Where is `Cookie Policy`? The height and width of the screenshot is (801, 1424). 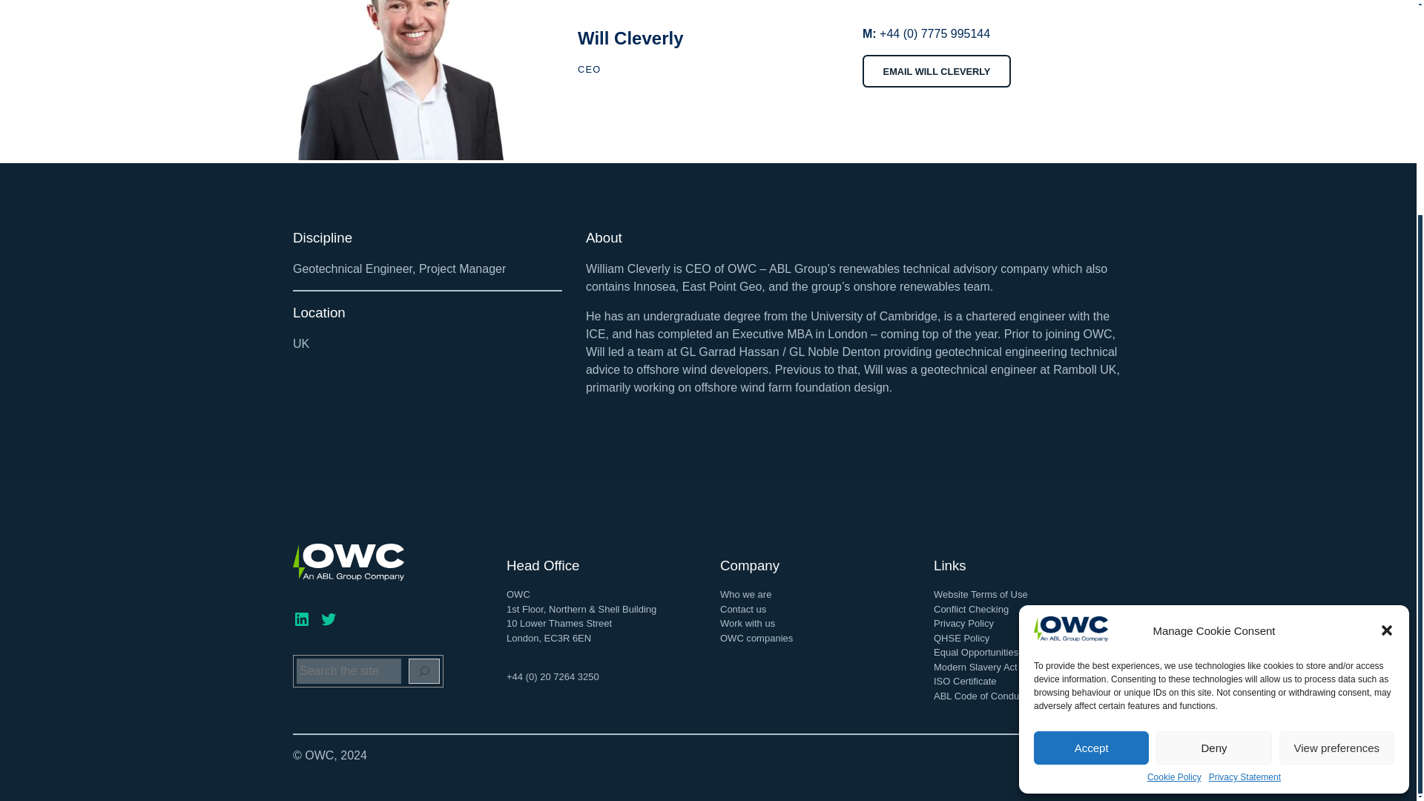 Cookie Policy is located at coordinates (1175, 490).